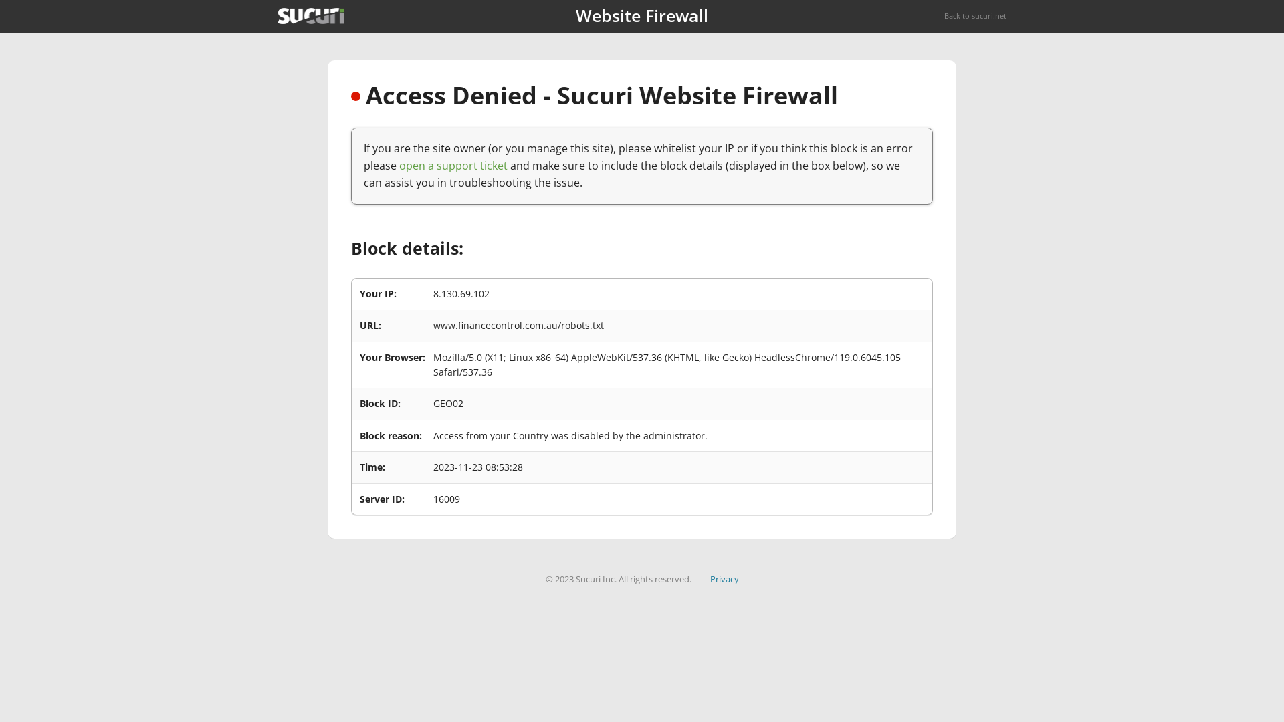 Image resolution: width=1284 pixels, height=722 pixels. I want to click on Privacy, so click(725, 579).